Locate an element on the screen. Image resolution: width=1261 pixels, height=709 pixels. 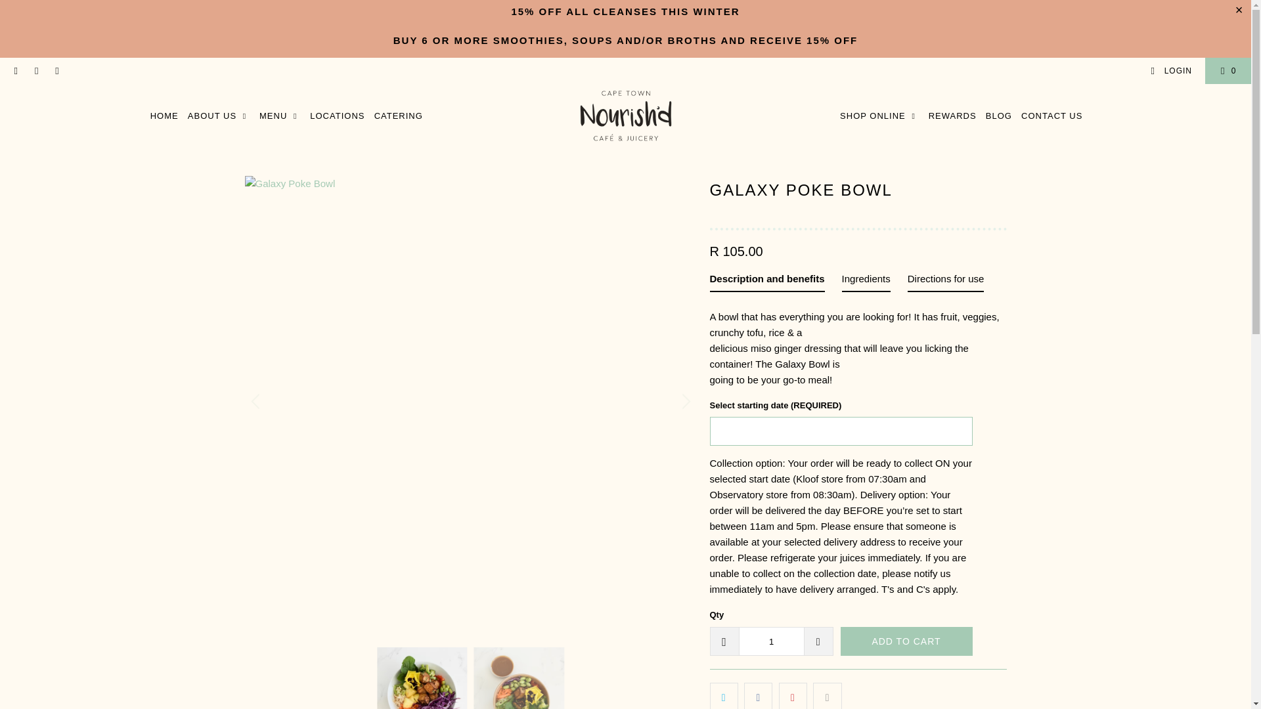
1 is located at coordinates (771, 641).